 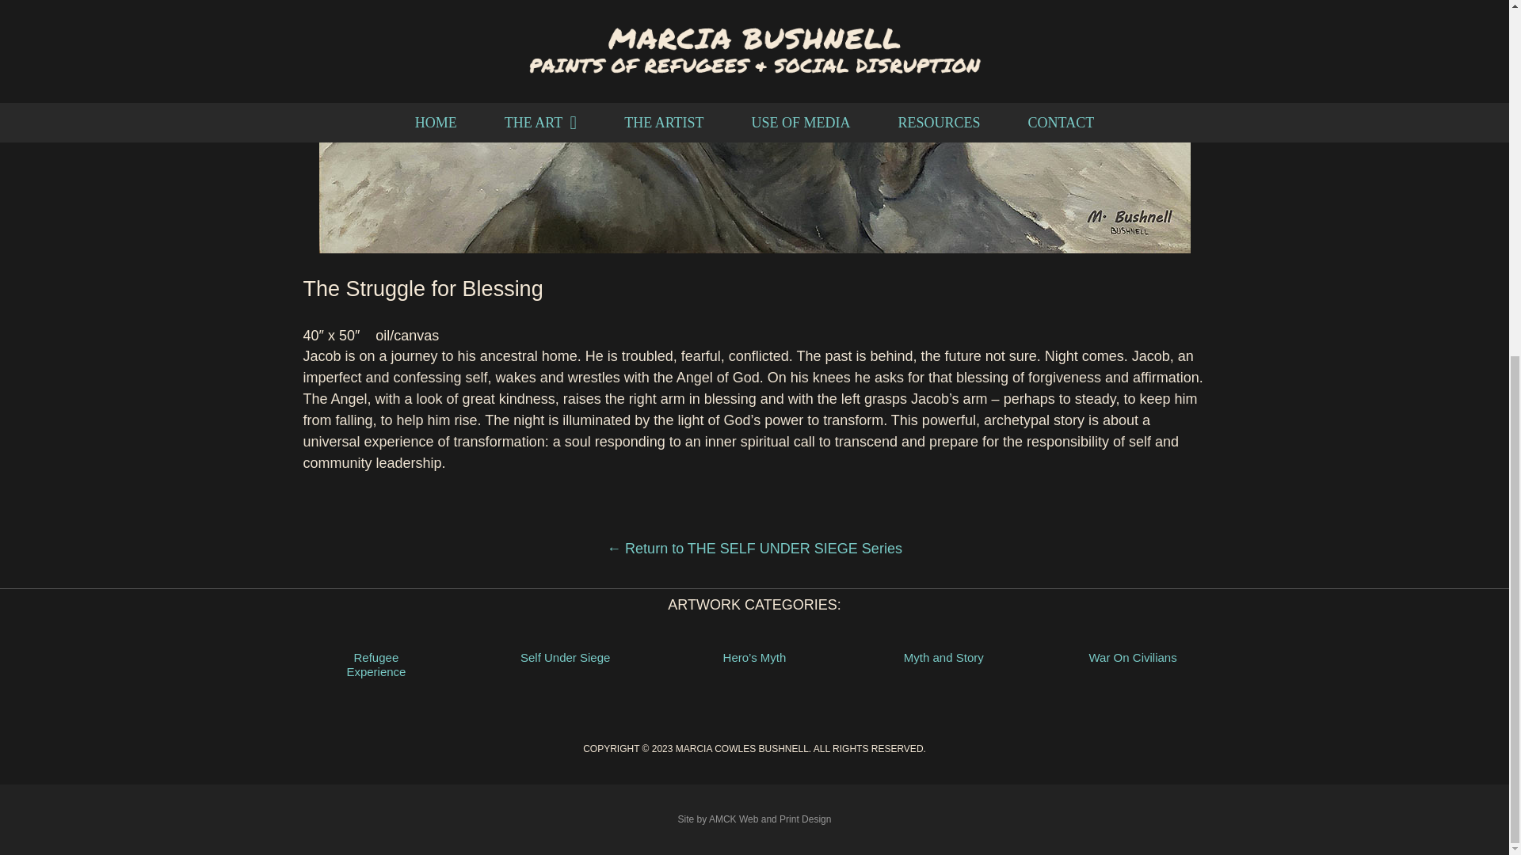 I want to click on Refugee Experience, so click(x=375, y=665).